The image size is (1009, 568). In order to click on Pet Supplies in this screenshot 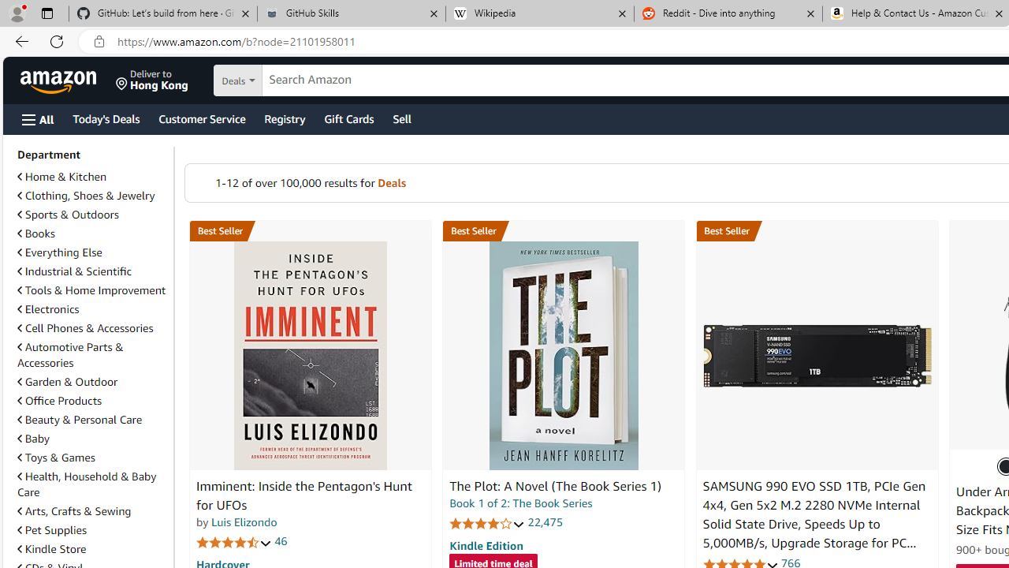, I will do `click(52, 530)`.